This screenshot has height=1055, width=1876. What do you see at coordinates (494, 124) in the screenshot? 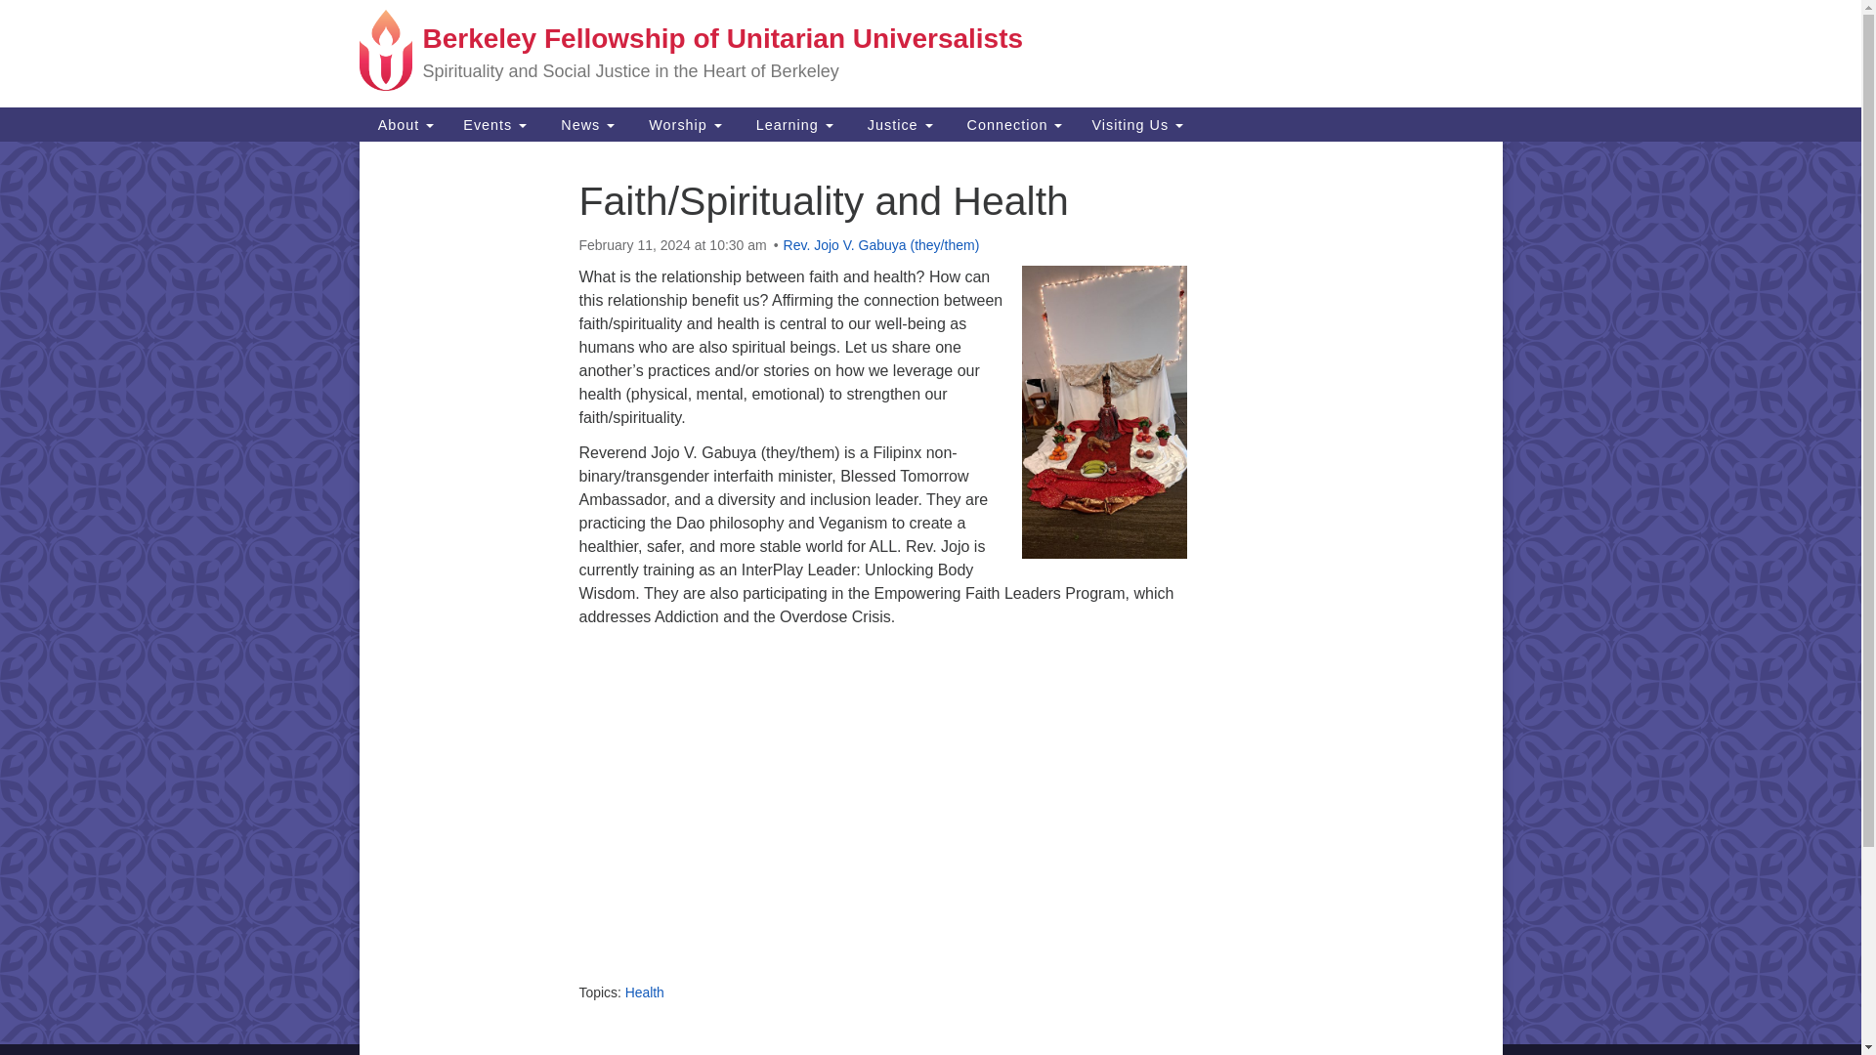
I see `Events` at bounding box center [494, 124].